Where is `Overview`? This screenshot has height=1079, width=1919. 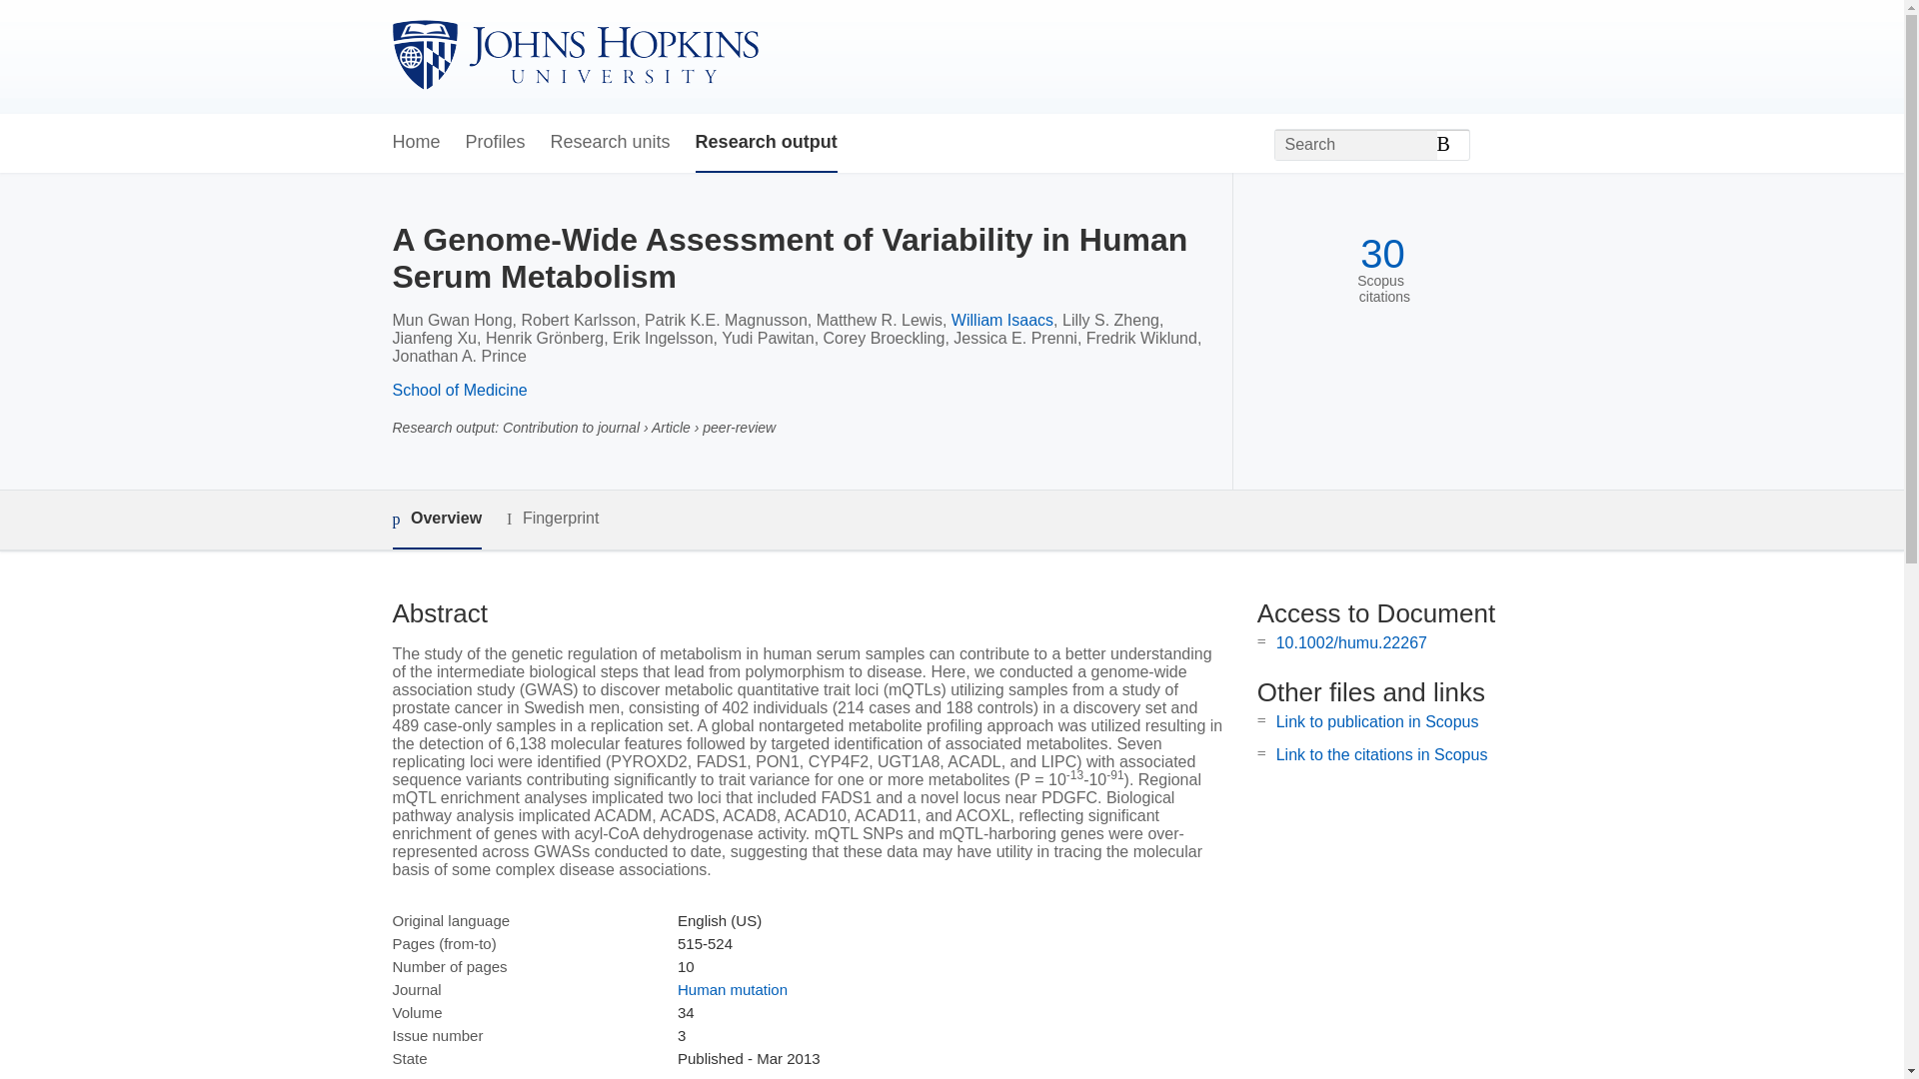
Overview is located at coordinates (436, 520).